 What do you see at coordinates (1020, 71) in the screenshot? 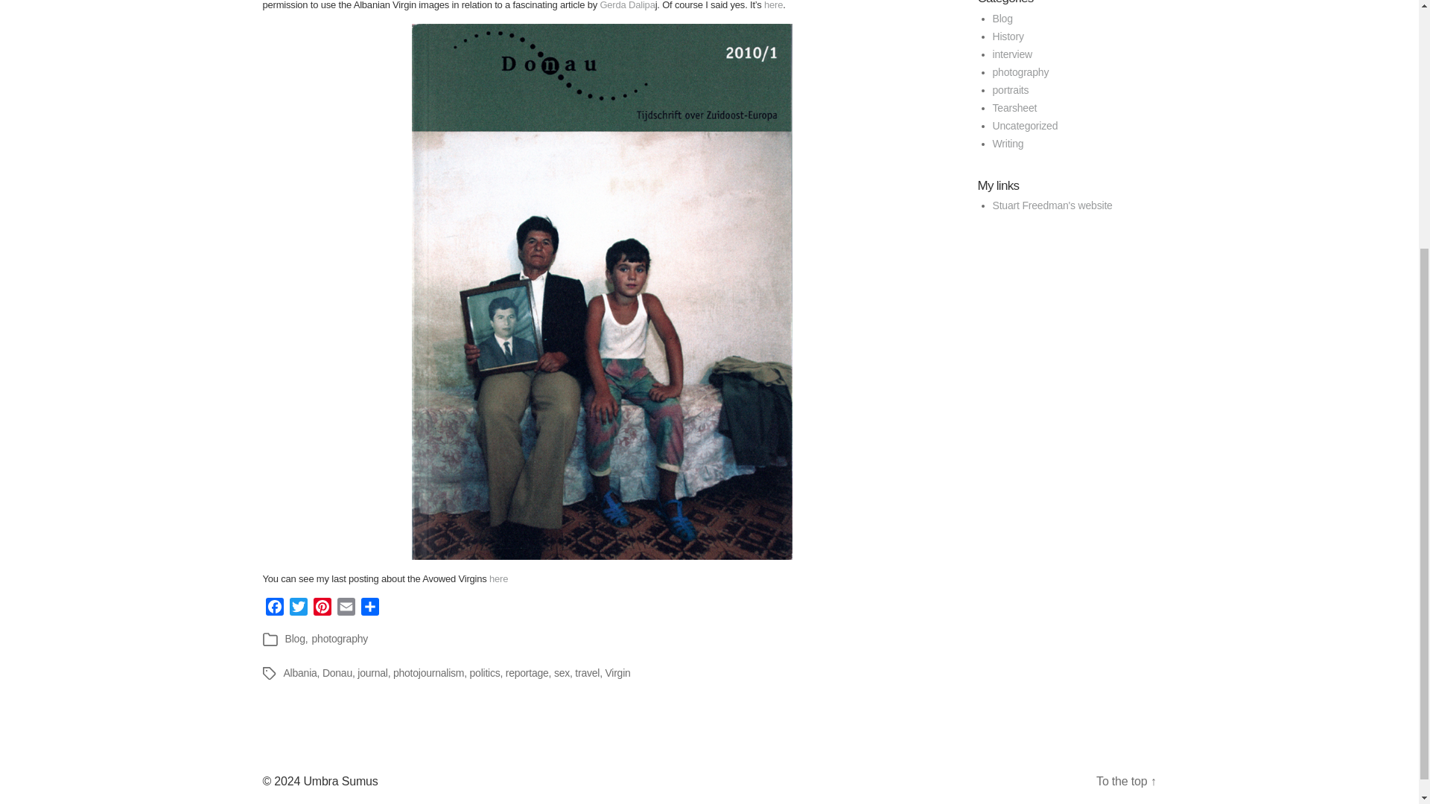
I see `photography` at bounding box center [1020, 71].